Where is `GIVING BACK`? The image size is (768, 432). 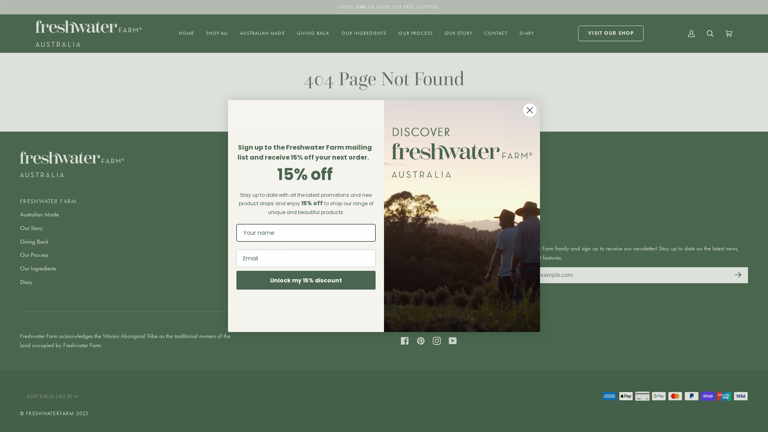 GIVING BACK is located at coordinates (313, 34).